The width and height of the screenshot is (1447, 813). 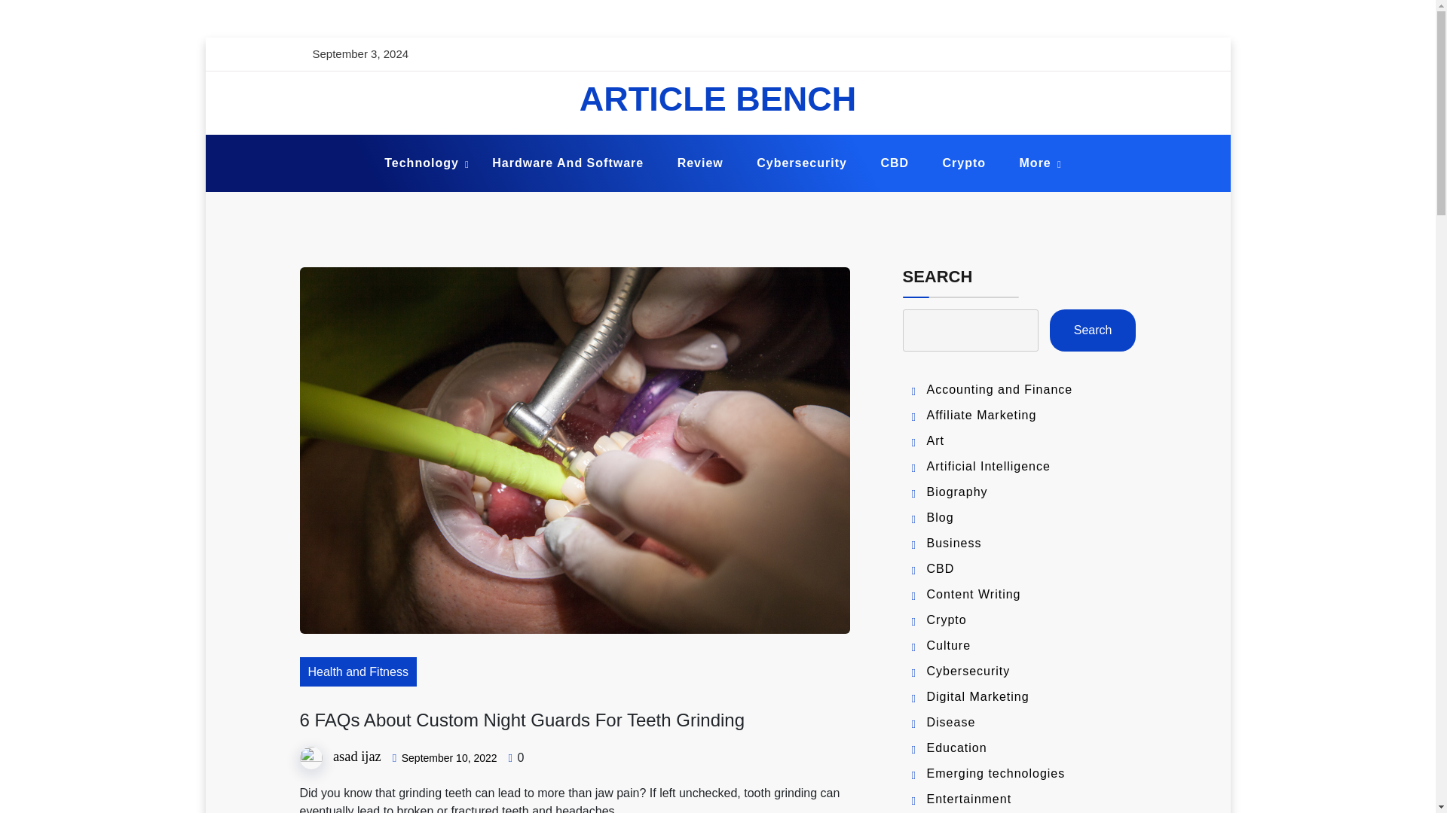 I want to click on September 10, 2022, so click(x=449, y=759).